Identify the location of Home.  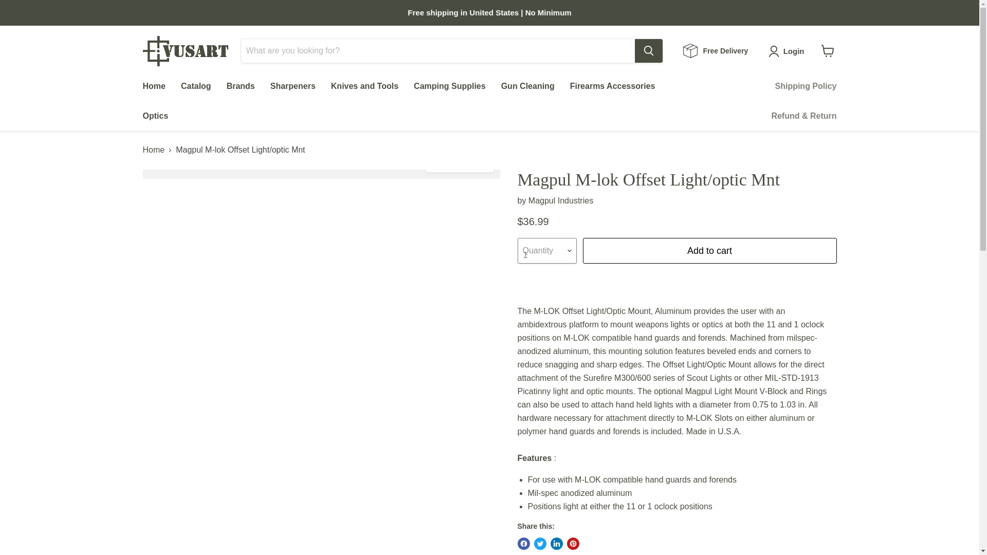
(153, 86).